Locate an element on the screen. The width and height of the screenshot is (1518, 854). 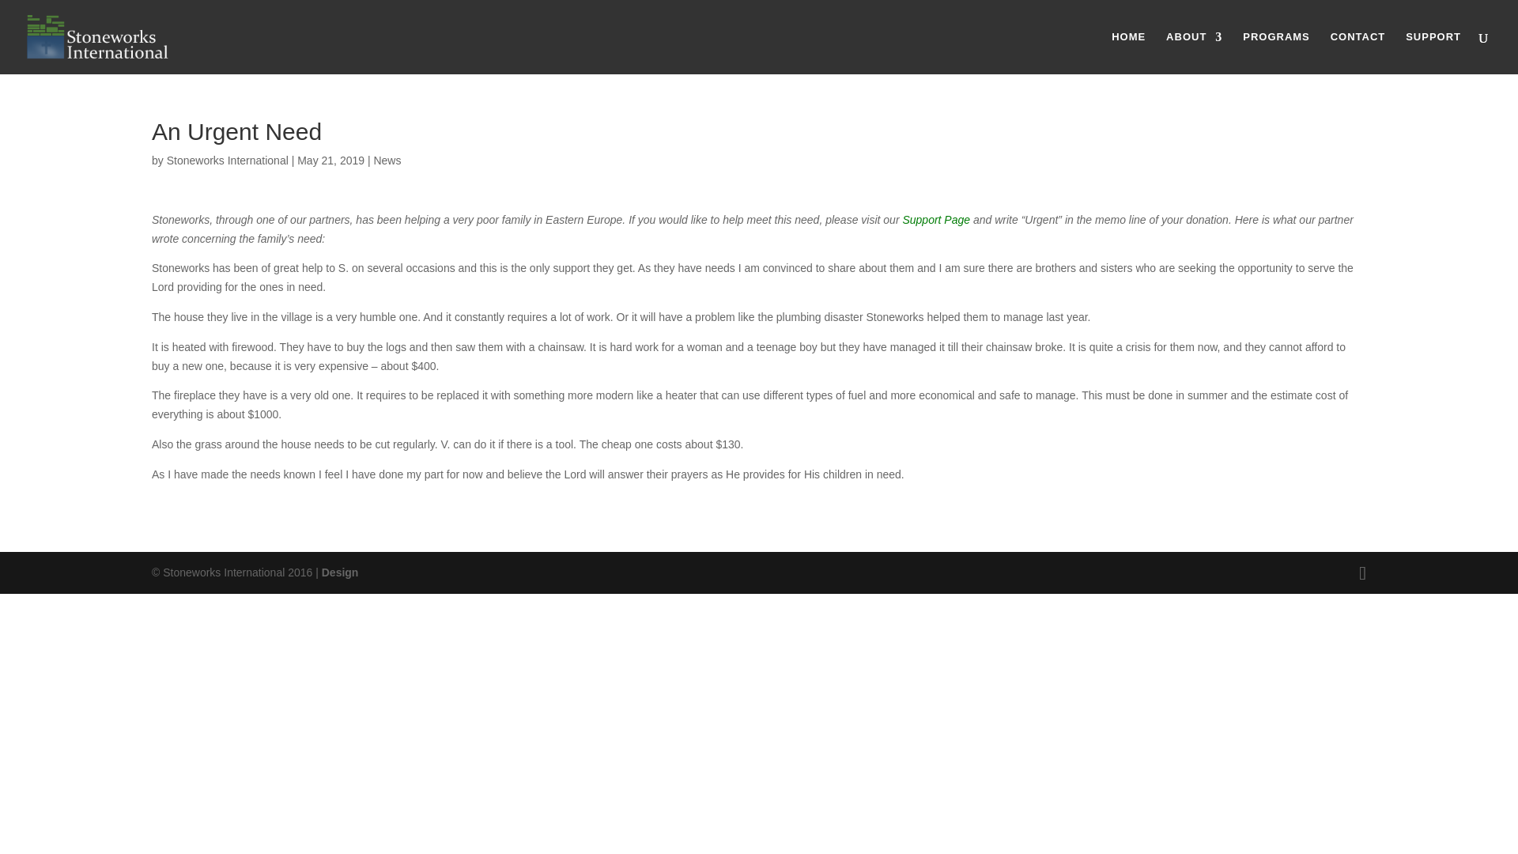
Stoneworks International is located at coordinates (228, 160).